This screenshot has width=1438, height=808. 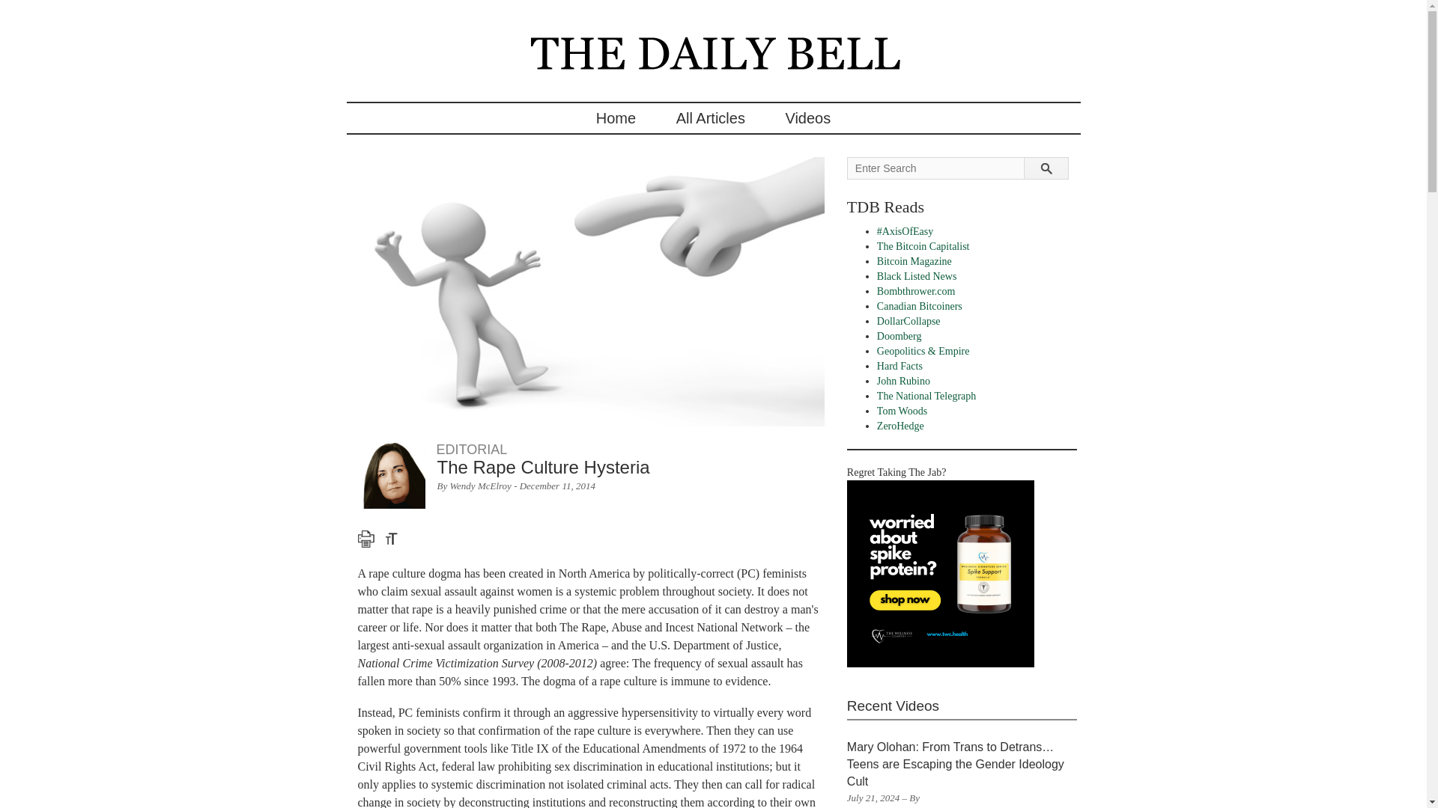 I want to click on Tom Woods, so click(x=902, y=411).